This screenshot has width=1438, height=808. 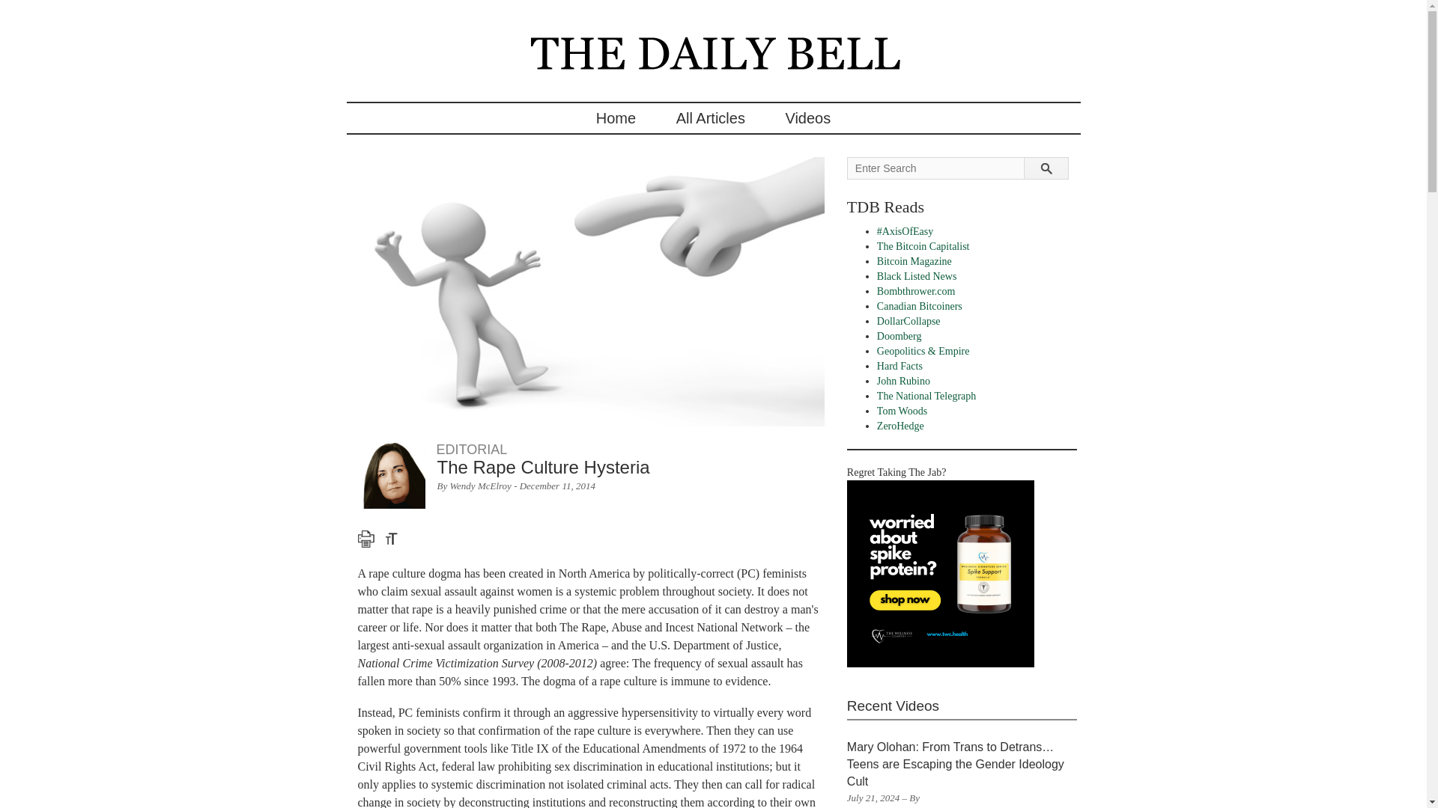 I want to click on Tom Woods, so click(x=902, y=411).